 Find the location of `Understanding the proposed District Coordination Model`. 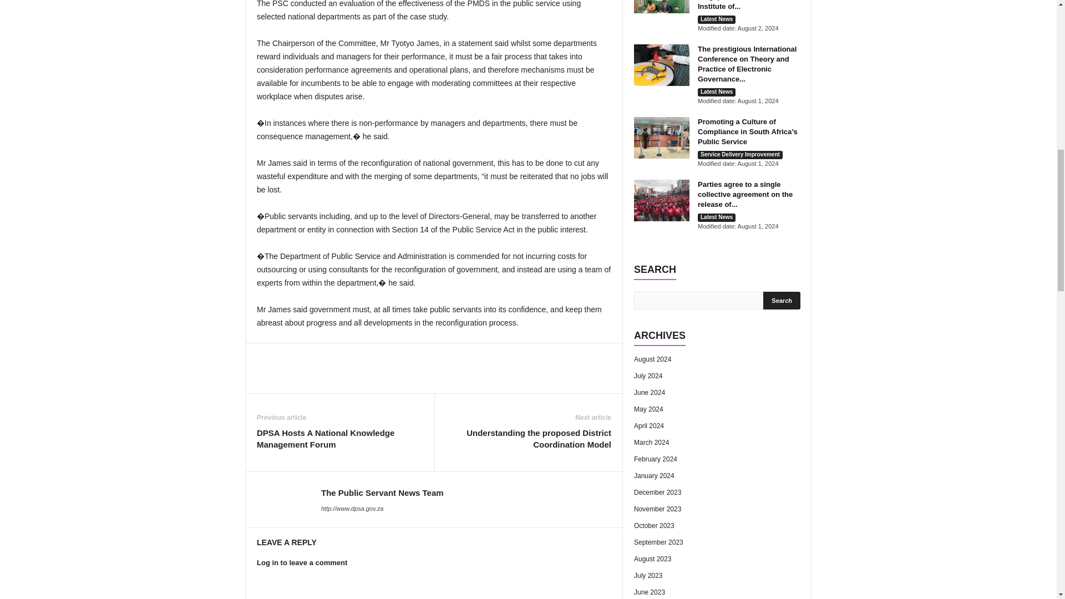

Understanding the proposed District Coordination Model is located at coordinates (528, 439).